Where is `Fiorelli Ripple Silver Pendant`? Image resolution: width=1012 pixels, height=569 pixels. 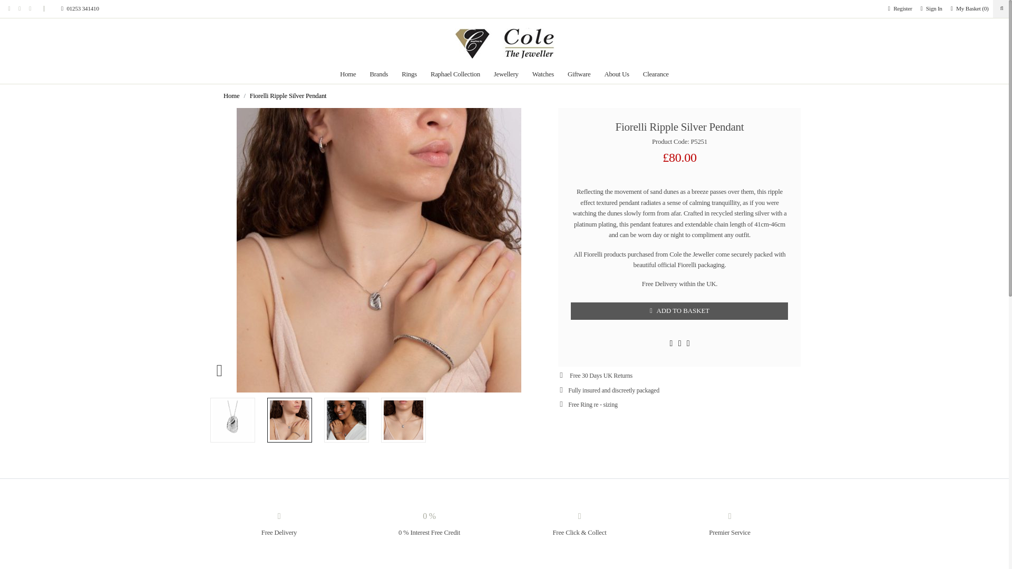
Fiorelli Ripple Silver Pendant is located at coordinates (288, 96).